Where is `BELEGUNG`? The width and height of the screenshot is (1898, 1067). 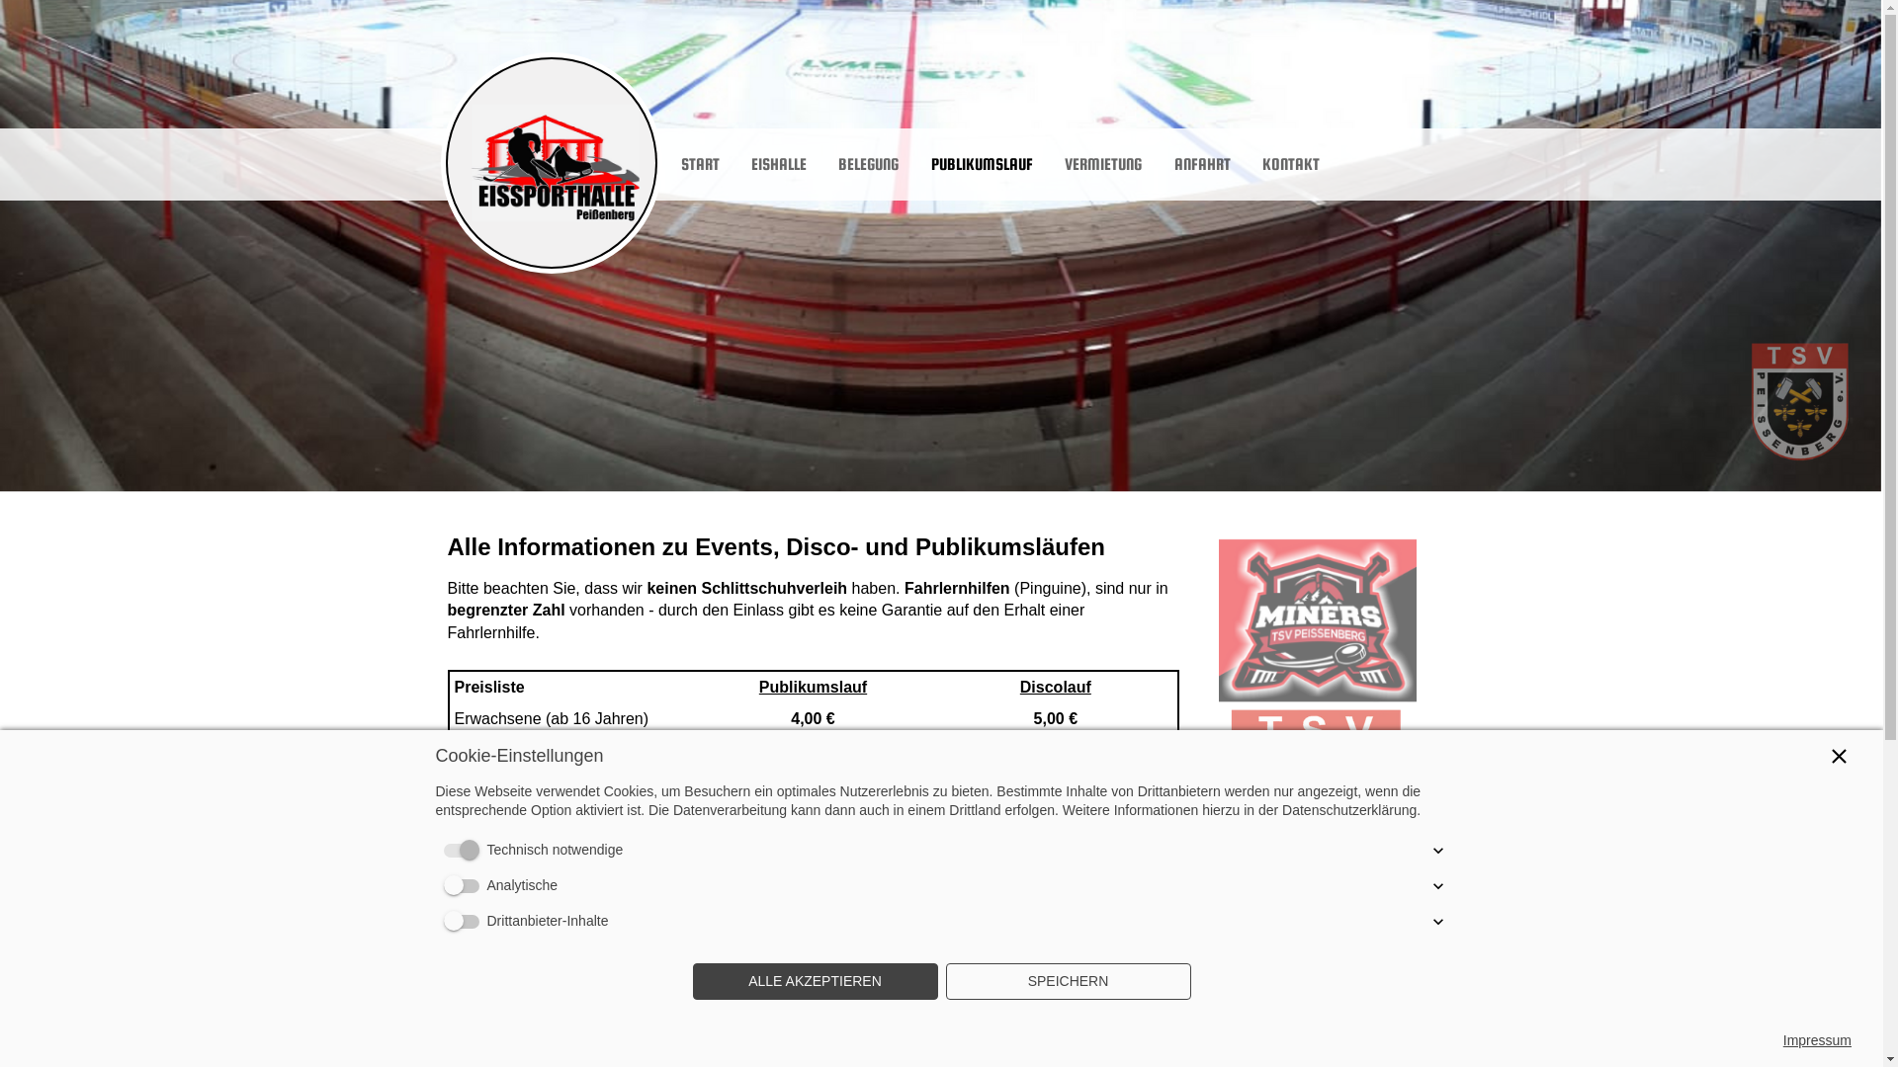
BELEGUNG is located at coordinates (868, 164).